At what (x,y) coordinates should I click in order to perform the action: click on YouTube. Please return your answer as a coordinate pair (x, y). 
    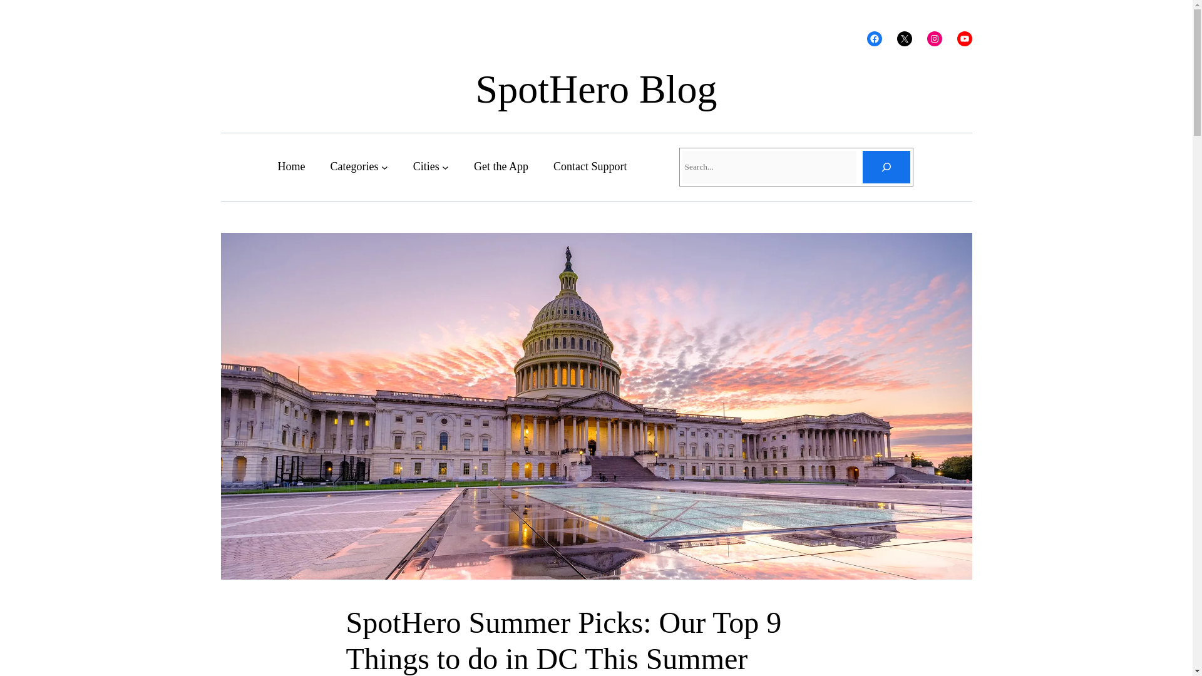
    Looking at the image, I should click on (964, 39).